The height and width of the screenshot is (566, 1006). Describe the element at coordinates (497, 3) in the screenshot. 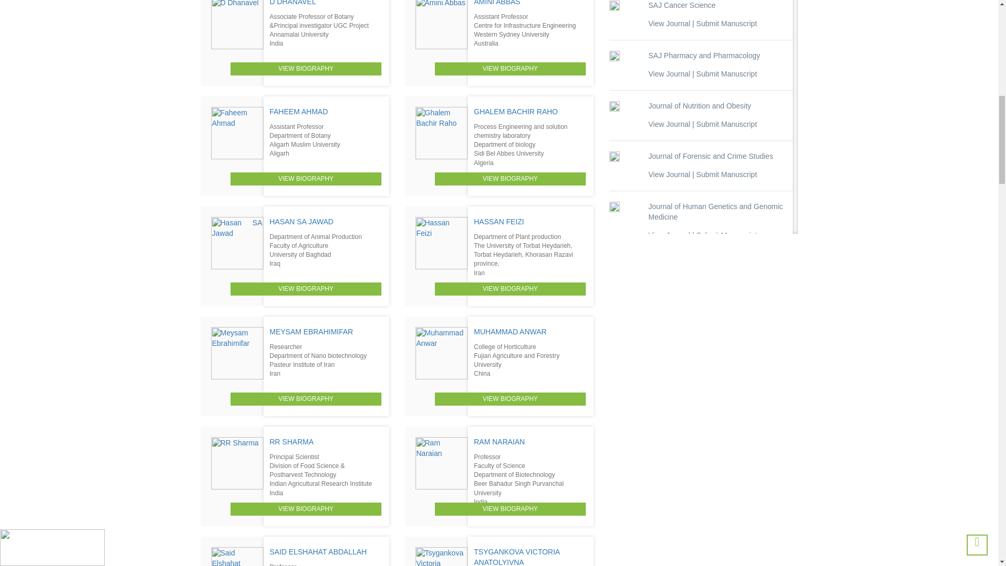

I see `AMINI ABBAS` at that location.